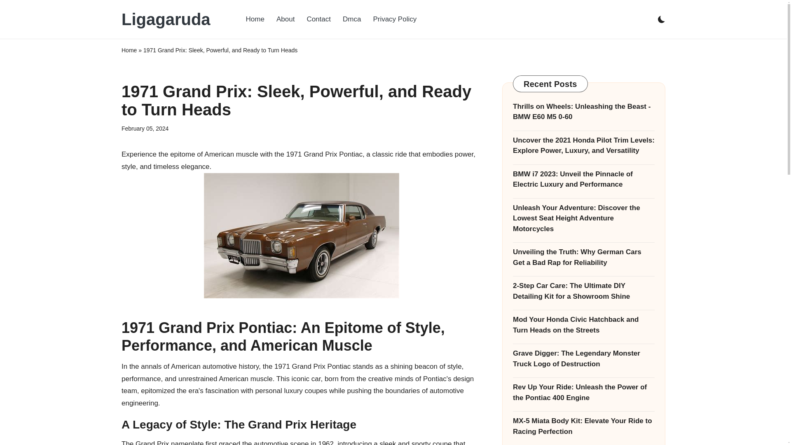 This screenshot has height=445, width=791. Describe the element at coordinates (583, 325) in the screenshot. I see `Mod Your Honda Civic Hatchback and Turn Heads on the Streets` at that location.